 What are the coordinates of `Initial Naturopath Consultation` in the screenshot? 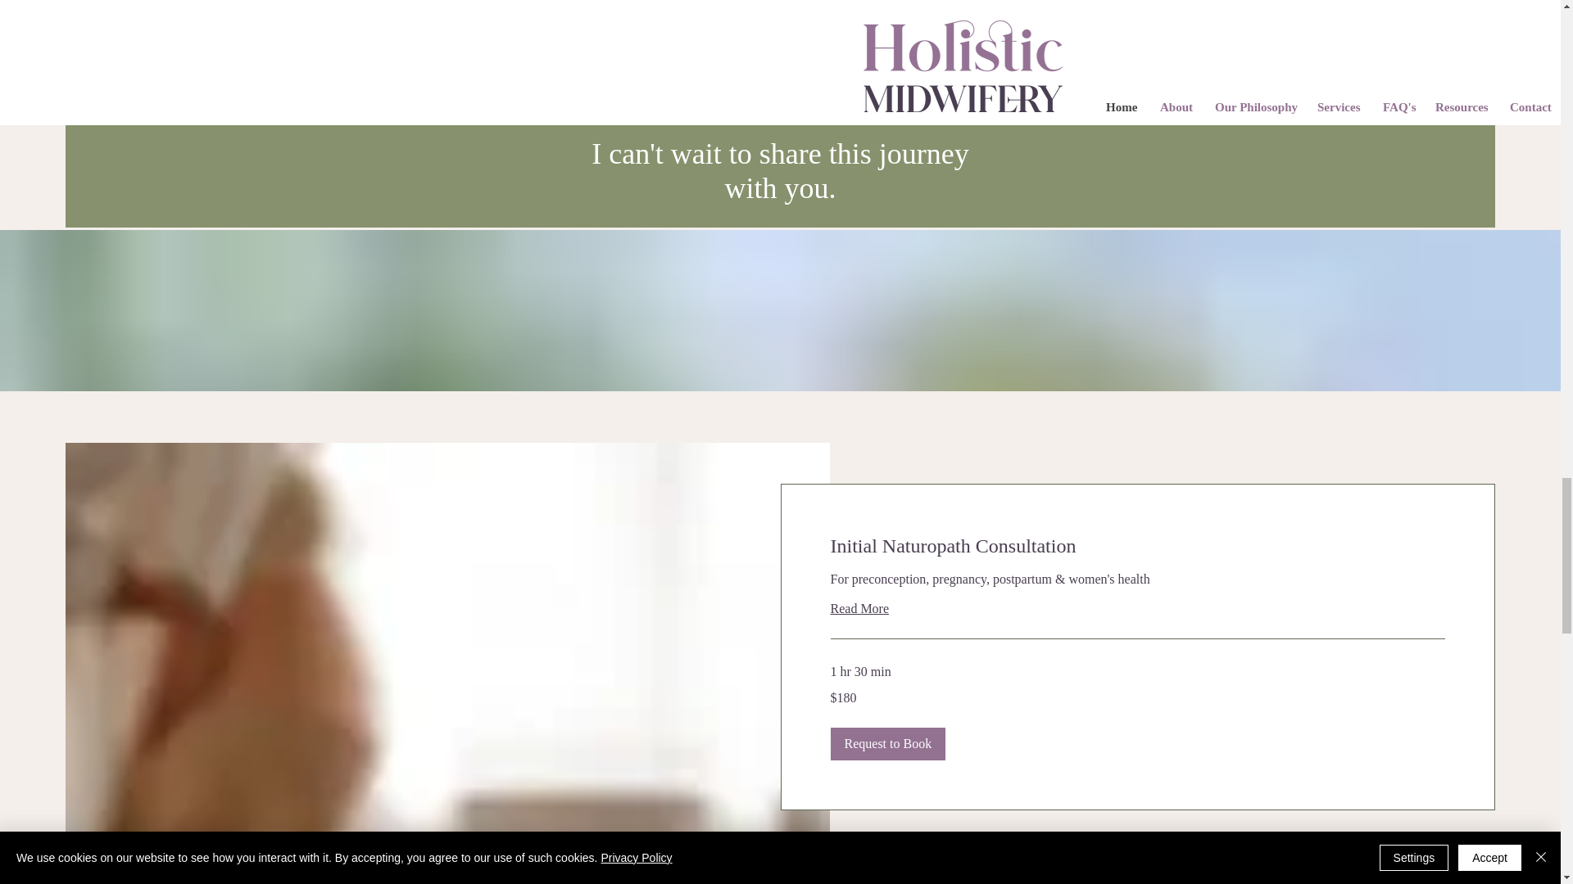 It's located at (1137, 547).